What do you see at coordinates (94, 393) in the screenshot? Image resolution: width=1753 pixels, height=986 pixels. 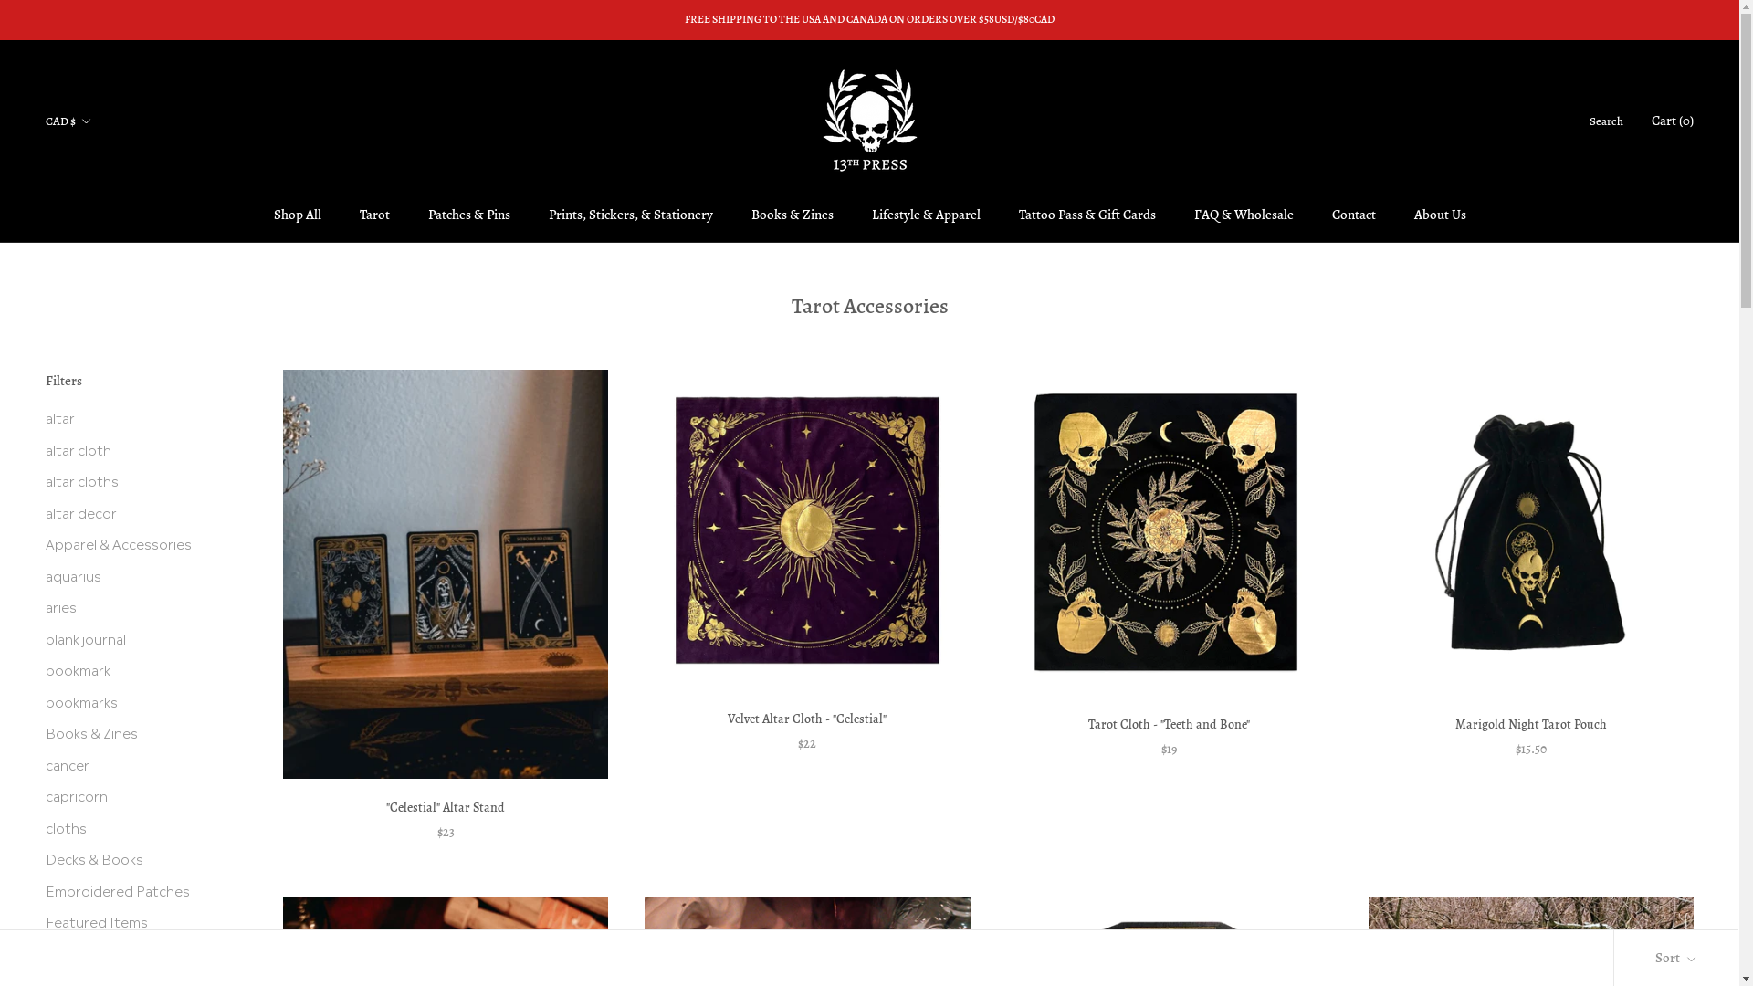 I see `JPY` at bounding box center [94, 393].